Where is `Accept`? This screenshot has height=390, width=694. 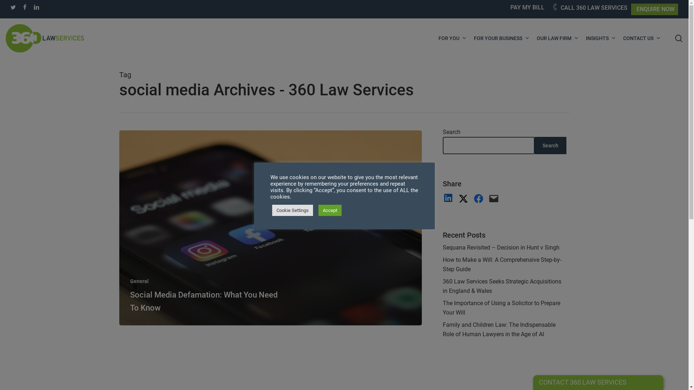 Accept is located at coordinates (330, 210).